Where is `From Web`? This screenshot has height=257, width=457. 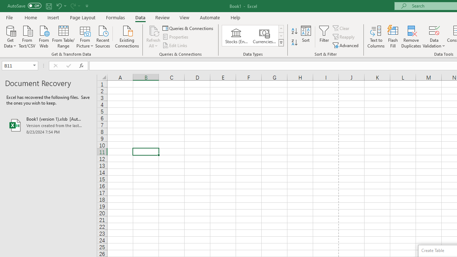 From Web is located at coordinates (44, 36).